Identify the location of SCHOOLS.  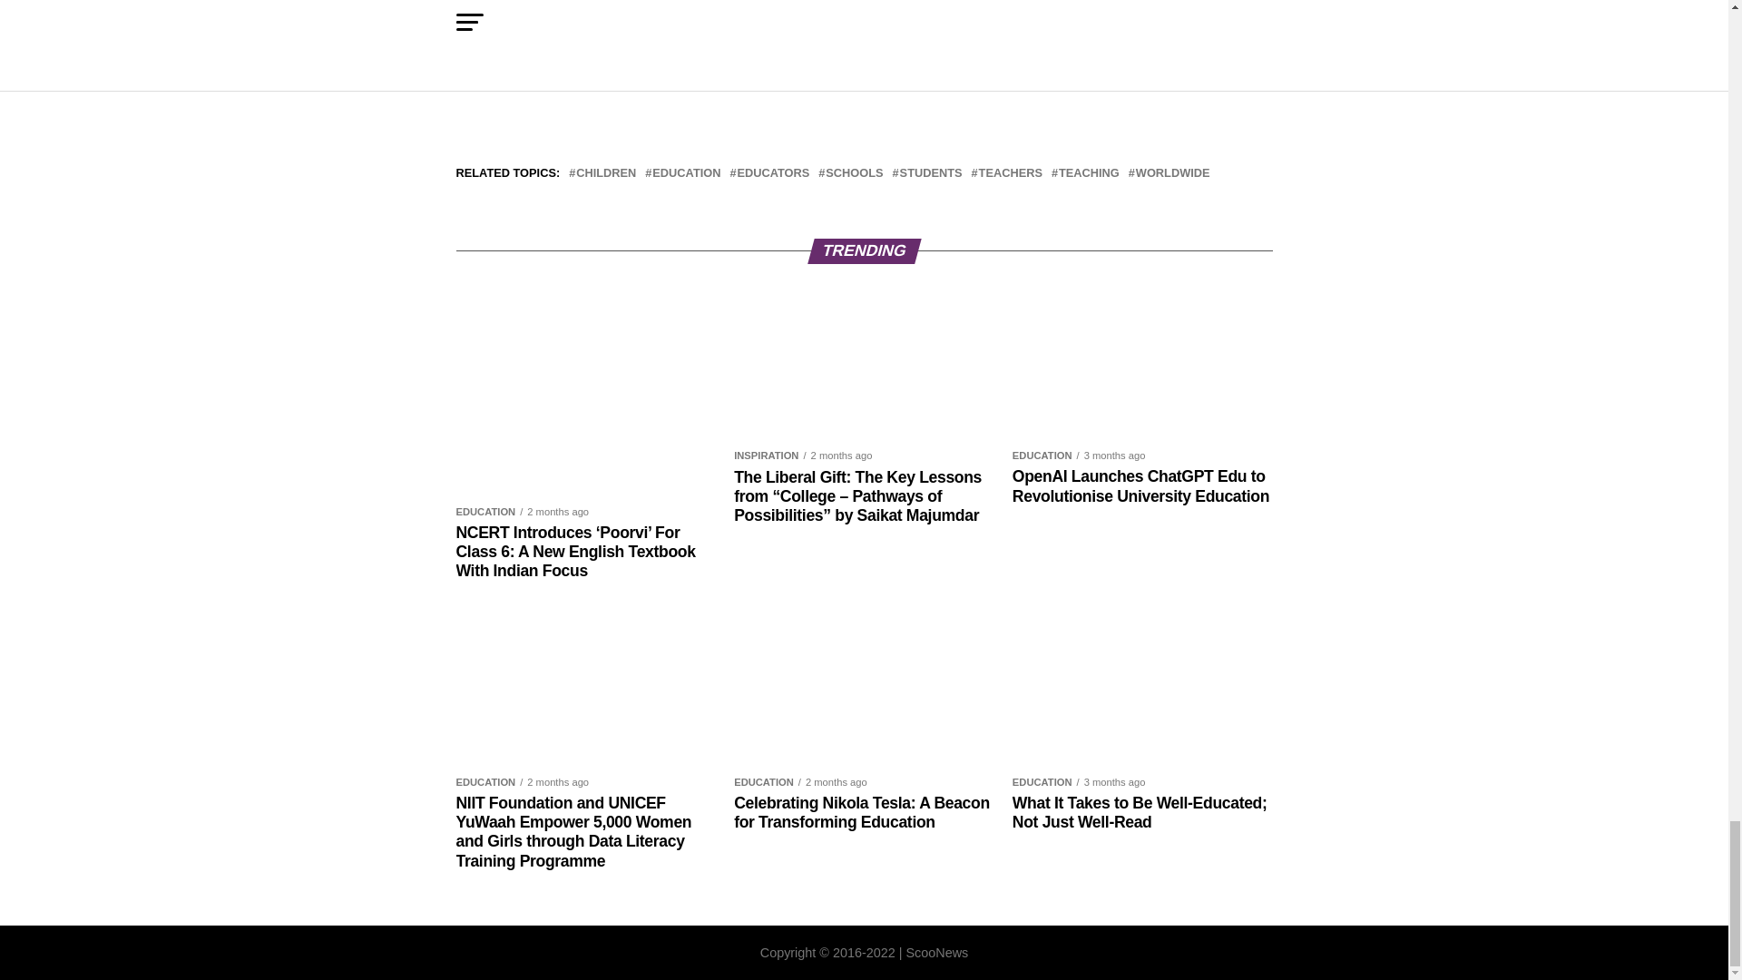
(855, 172).